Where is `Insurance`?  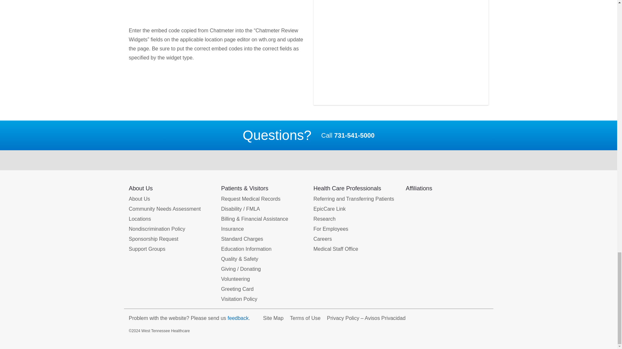 Insurance is located at coordinates (232, 229).